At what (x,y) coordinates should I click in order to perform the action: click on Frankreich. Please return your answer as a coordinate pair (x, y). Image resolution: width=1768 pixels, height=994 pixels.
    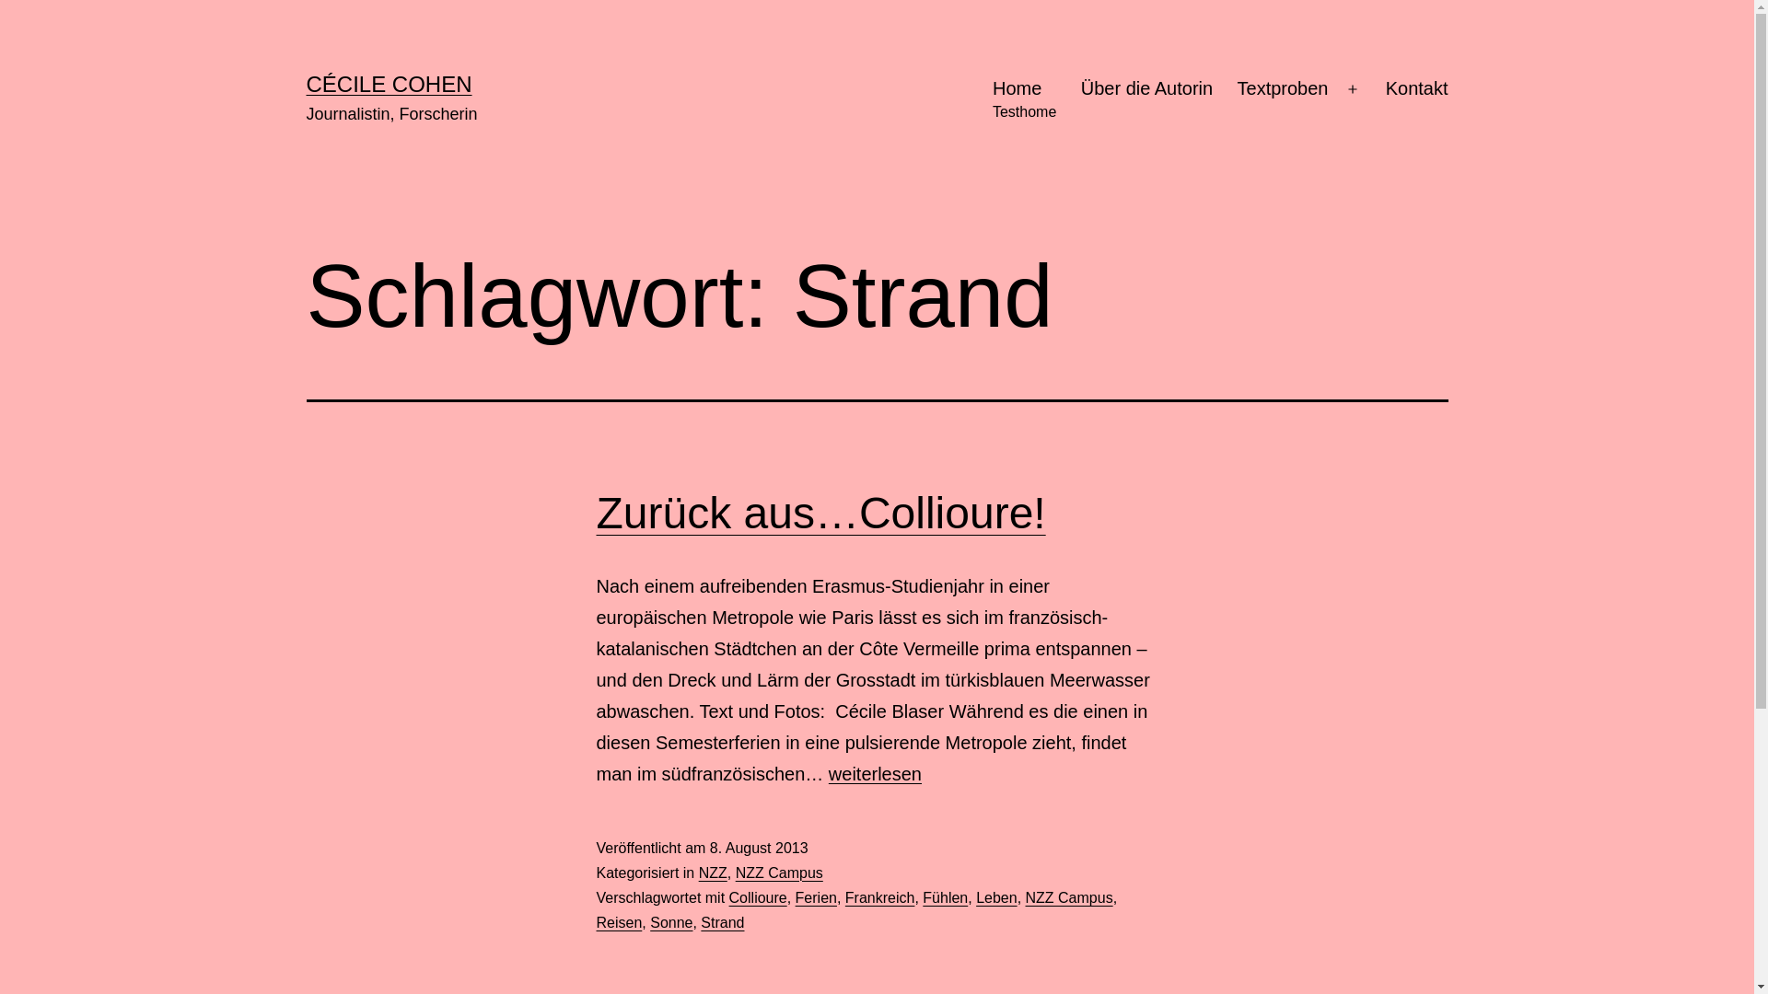
    Looking at the image, I should click on (880, 898).